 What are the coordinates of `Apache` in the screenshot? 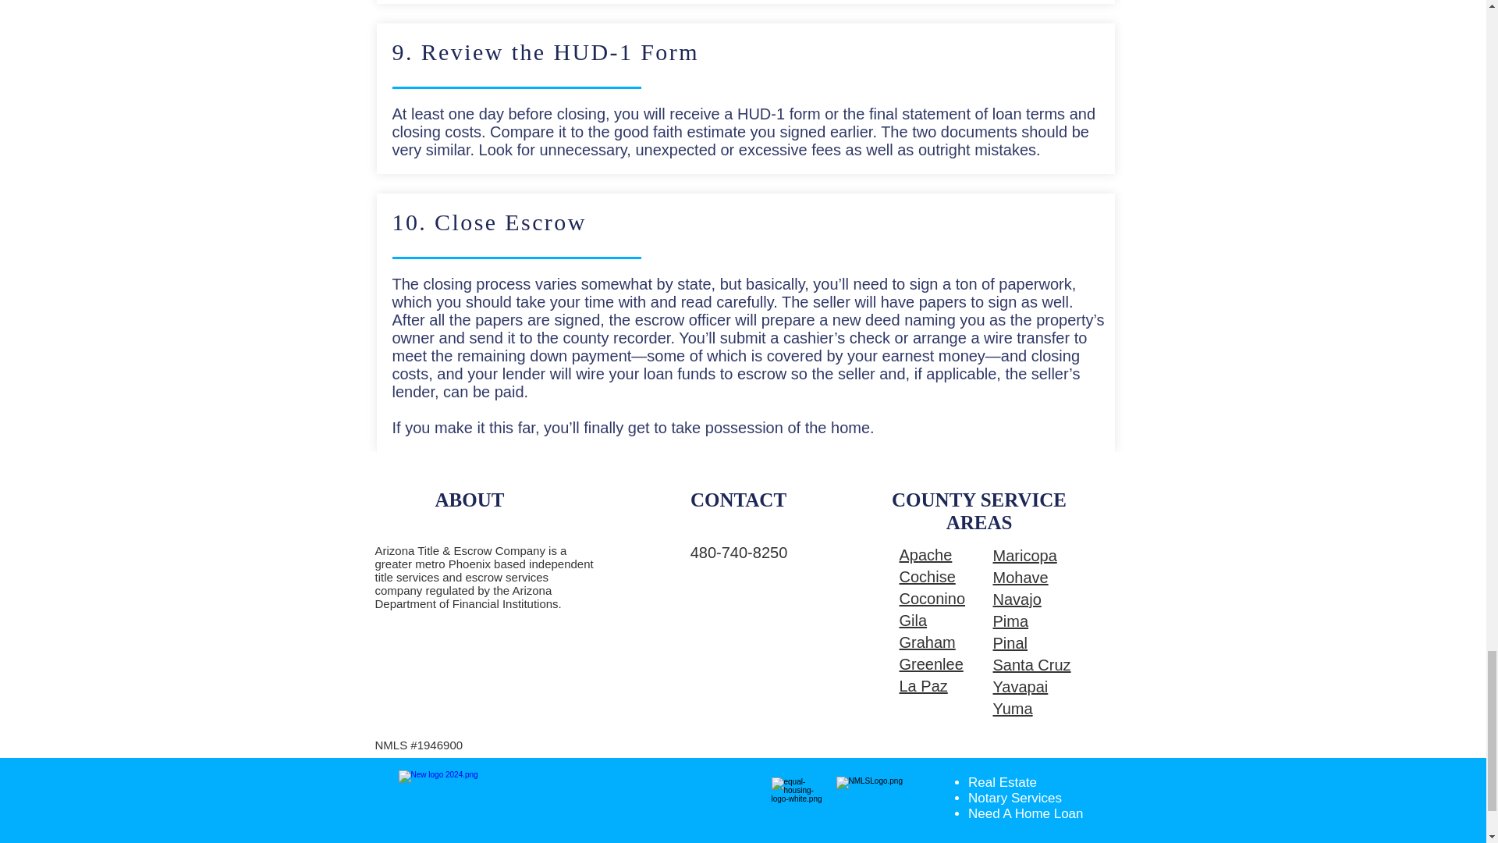 It's located at (925, 554).